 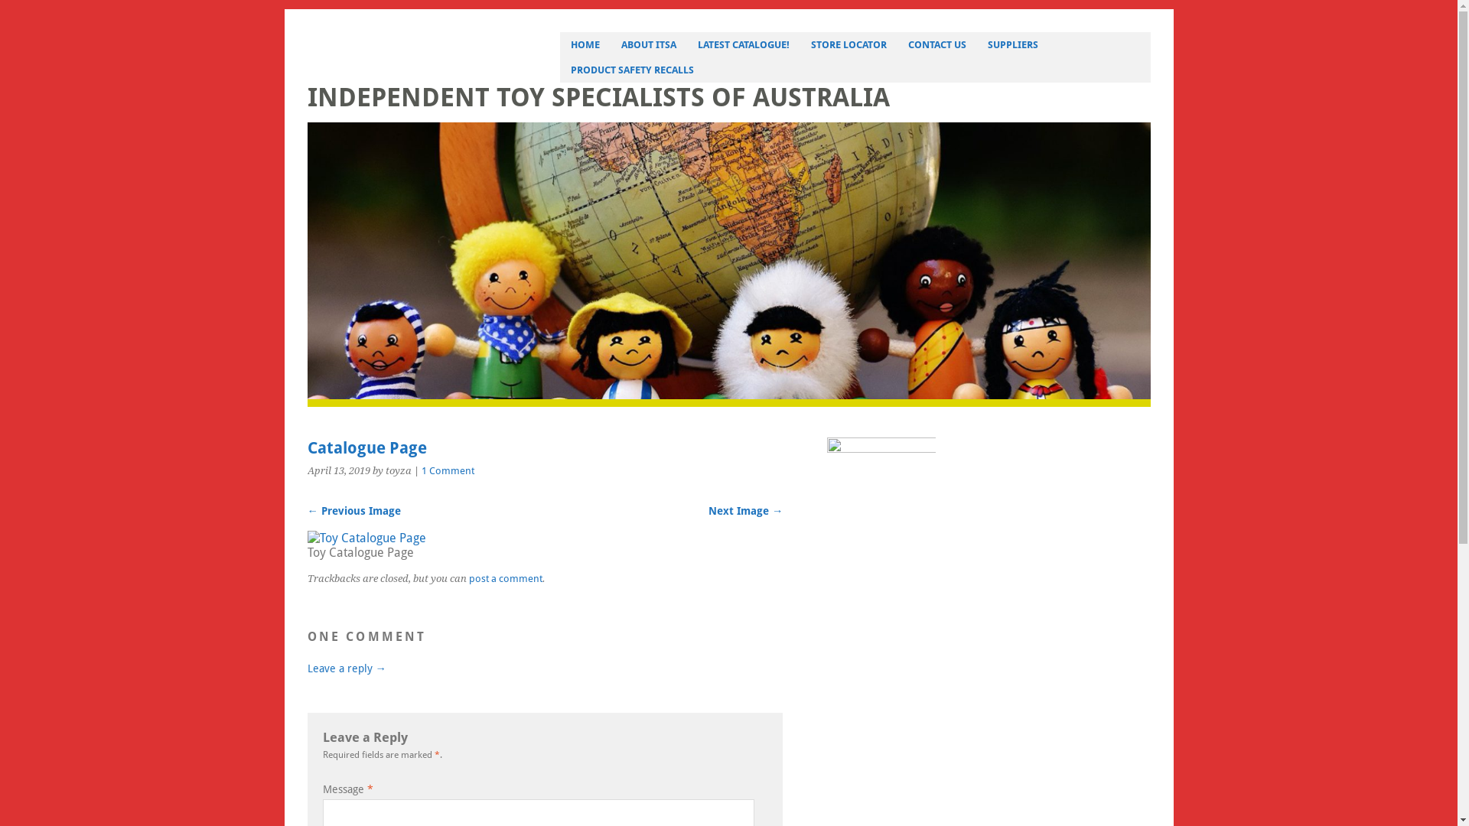 I want to click on post a comment, so click(x=505, y=573).